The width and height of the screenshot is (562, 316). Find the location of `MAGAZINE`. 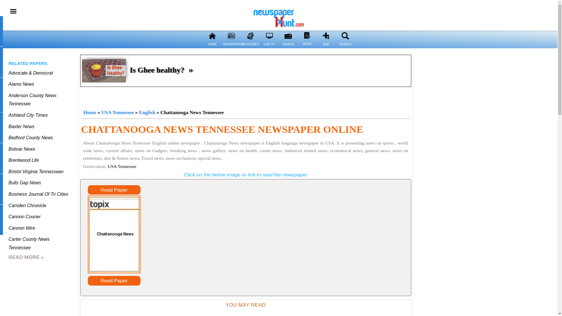

MAGAZINE is located at coordinates (250, 36).